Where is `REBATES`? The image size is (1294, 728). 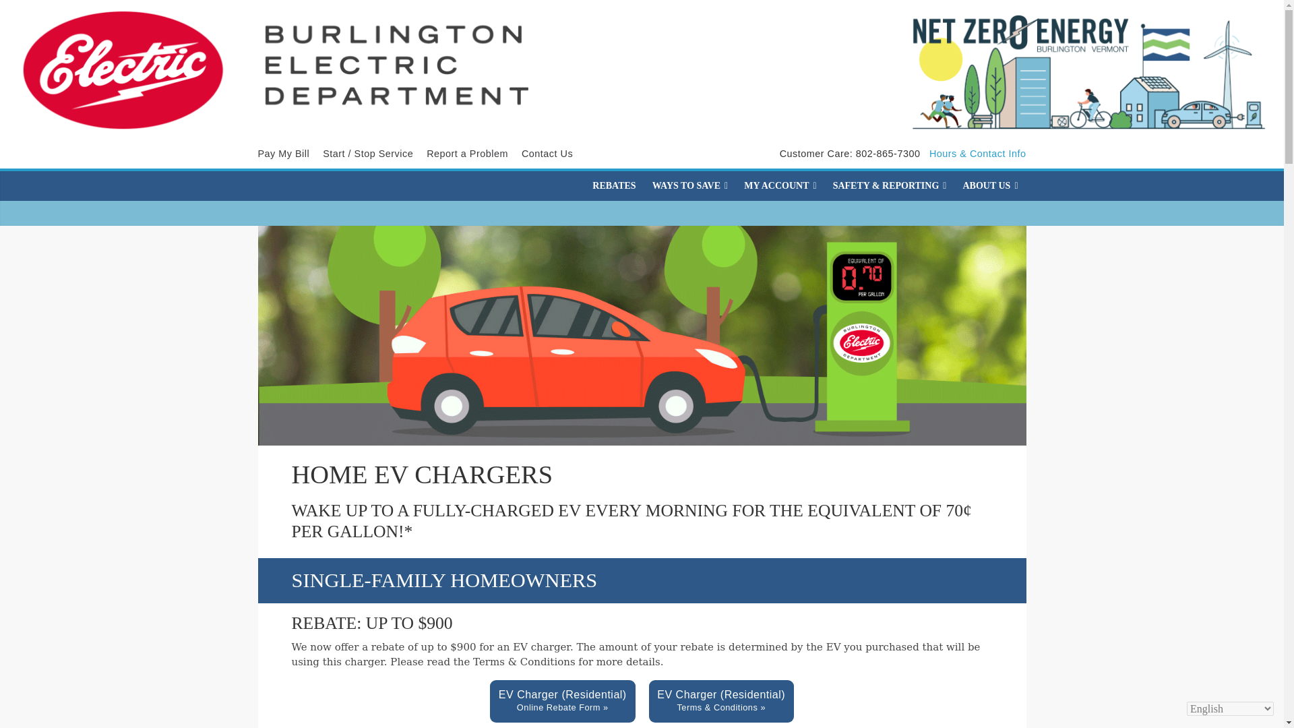
REBATES is located at coordinates (613, 185).